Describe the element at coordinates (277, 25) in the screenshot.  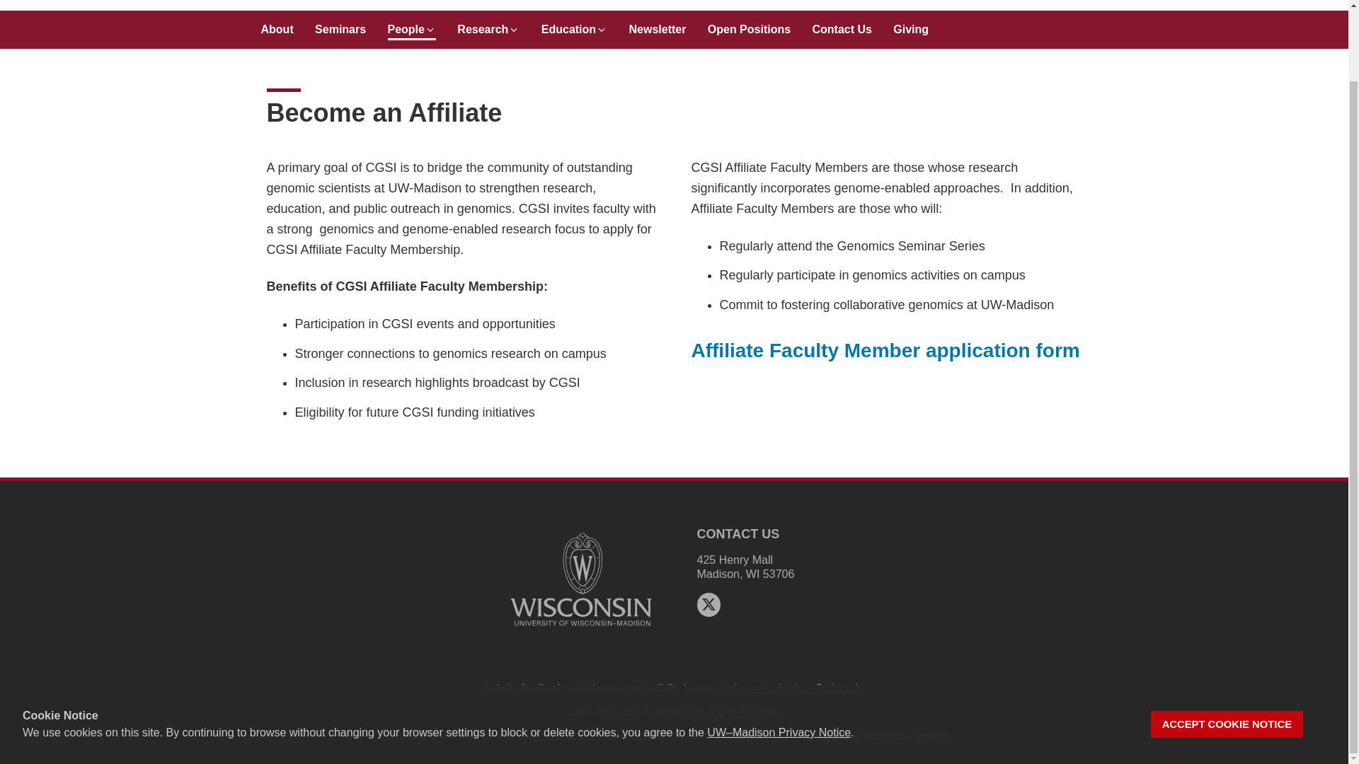
I see `About` at that location.